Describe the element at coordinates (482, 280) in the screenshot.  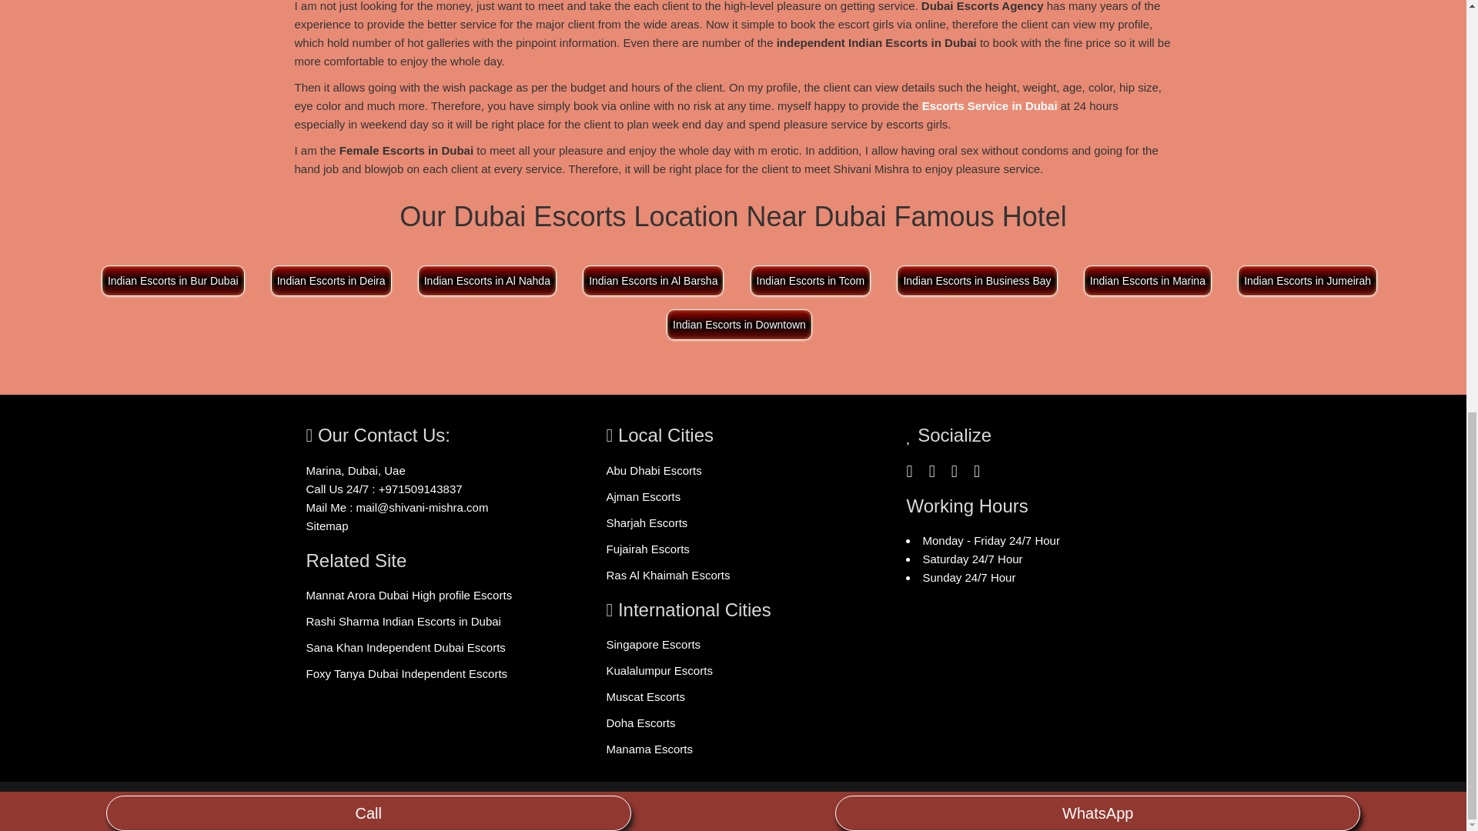
I see `Indian Escorts in Al Nahda` at that location.